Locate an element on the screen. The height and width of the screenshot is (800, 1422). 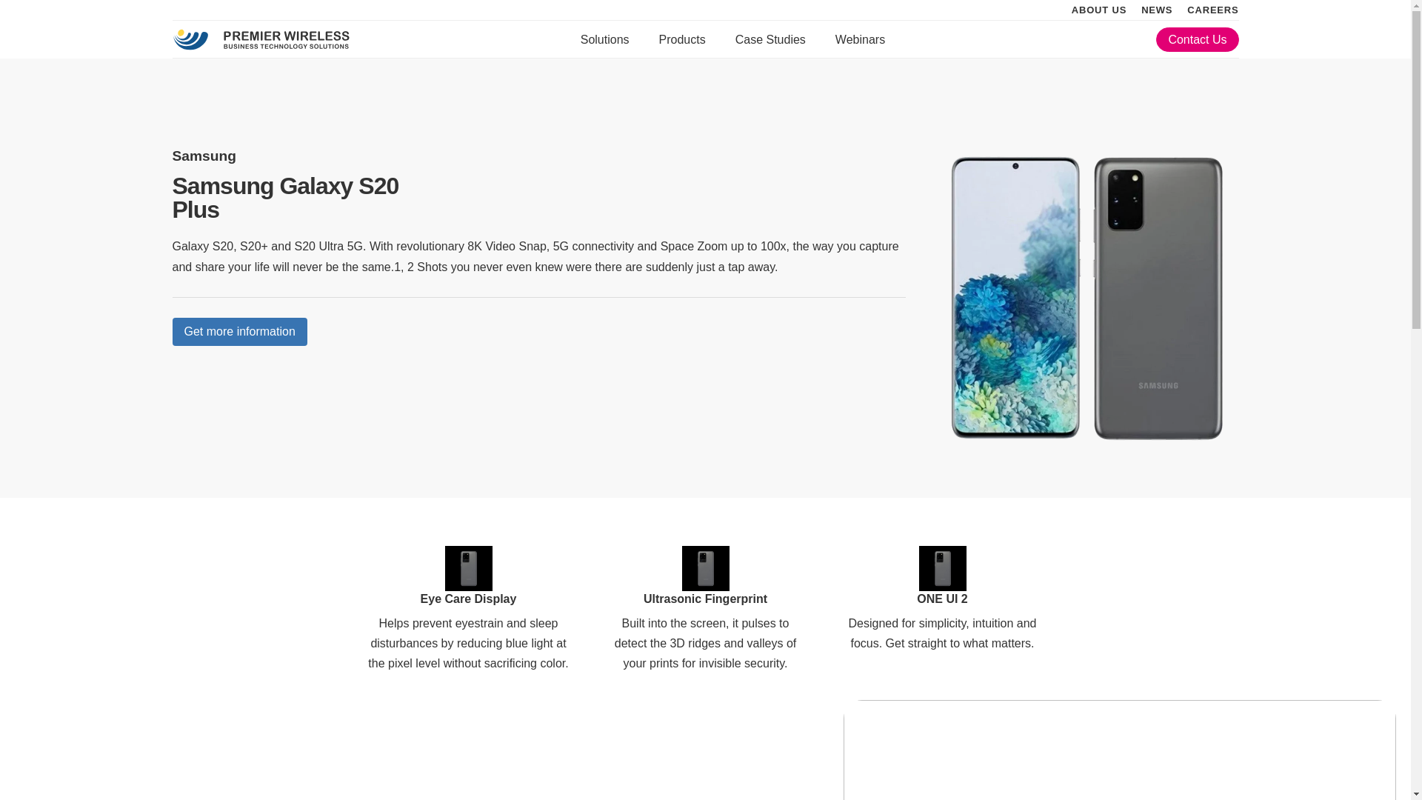
Contact Us is located at coordinates (1197, 39).